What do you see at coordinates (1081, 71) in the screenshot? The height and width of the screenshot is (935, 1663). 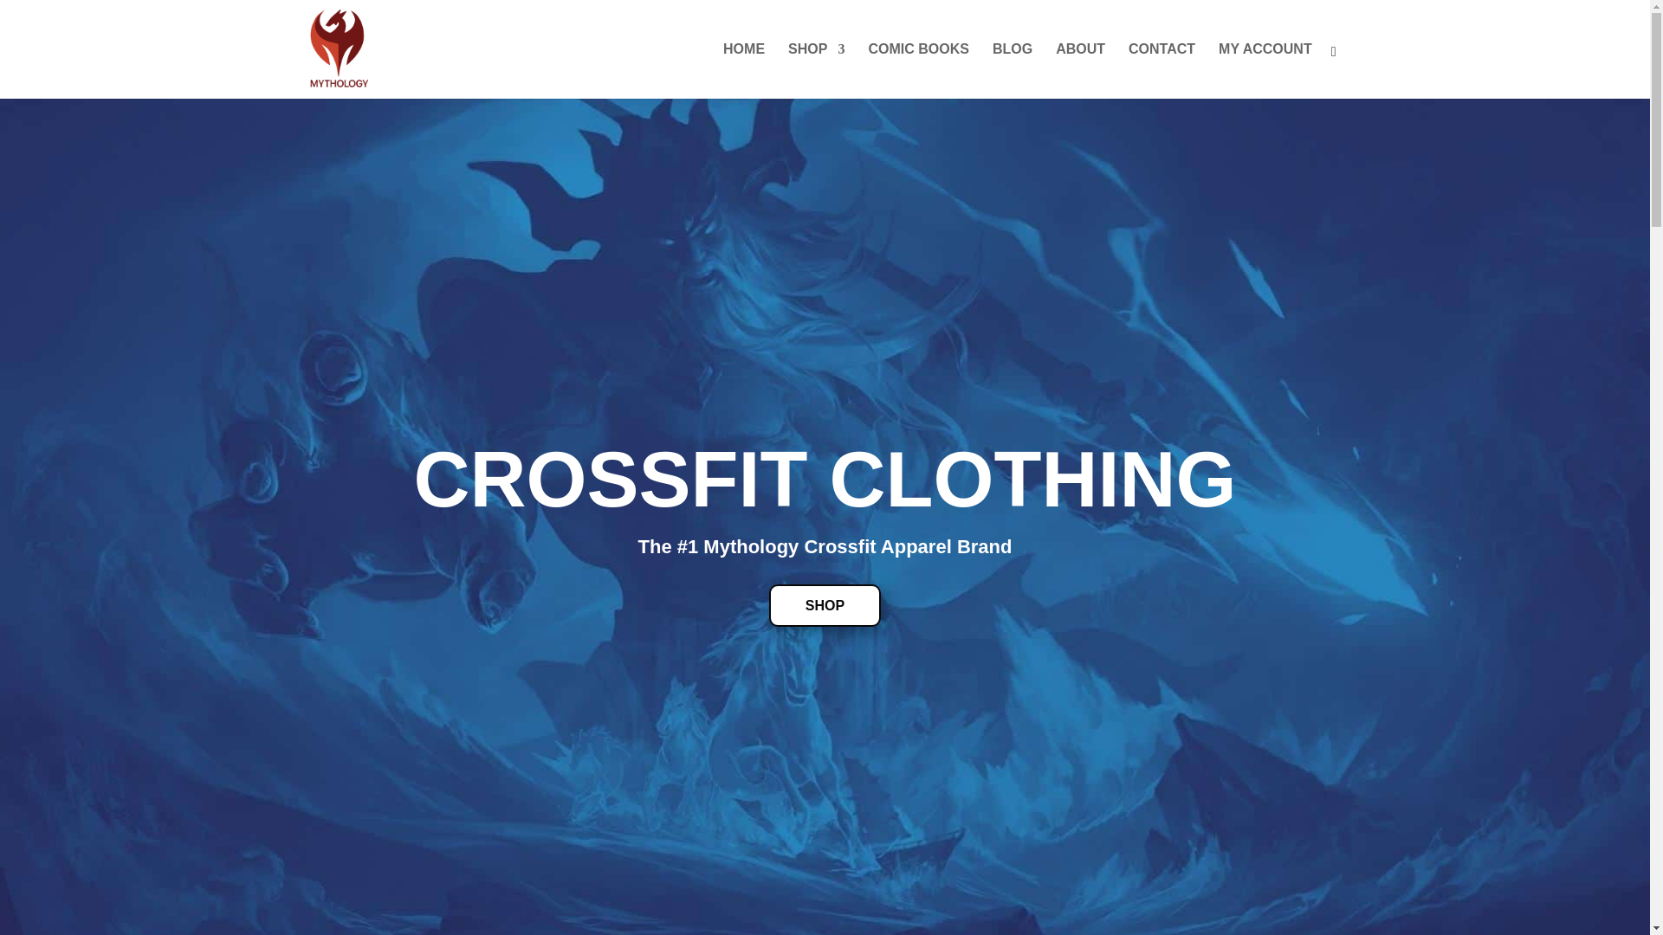 I see `ABOUT` at bounding box center [1081, 71].